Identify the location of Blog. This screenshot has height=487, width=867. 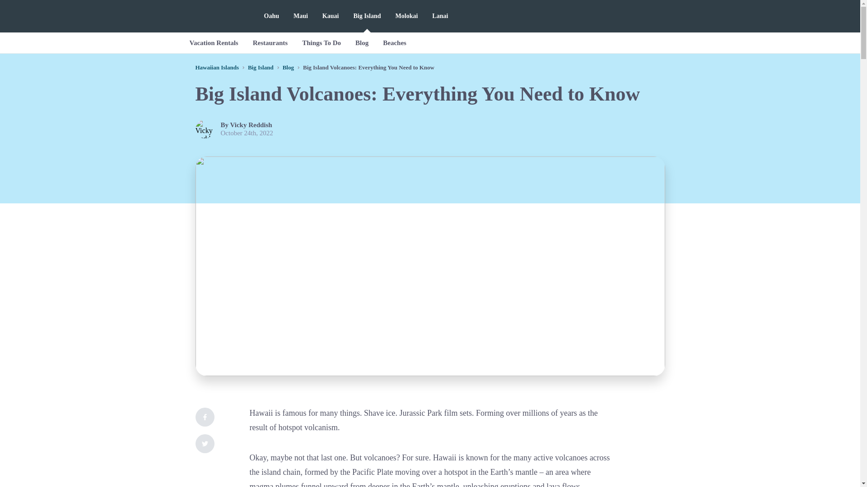
(362, 42).